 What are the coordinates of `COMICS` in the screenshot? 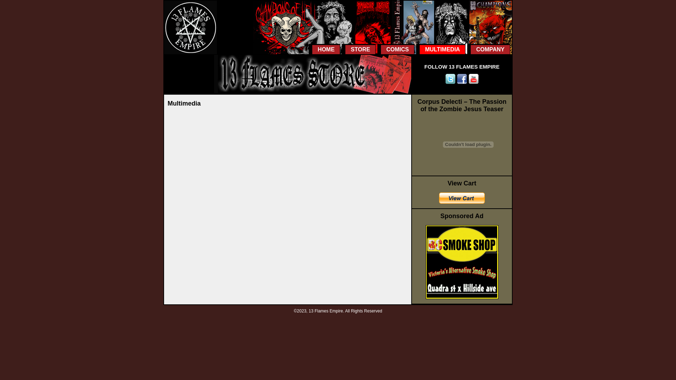 It's located at (396, 49).